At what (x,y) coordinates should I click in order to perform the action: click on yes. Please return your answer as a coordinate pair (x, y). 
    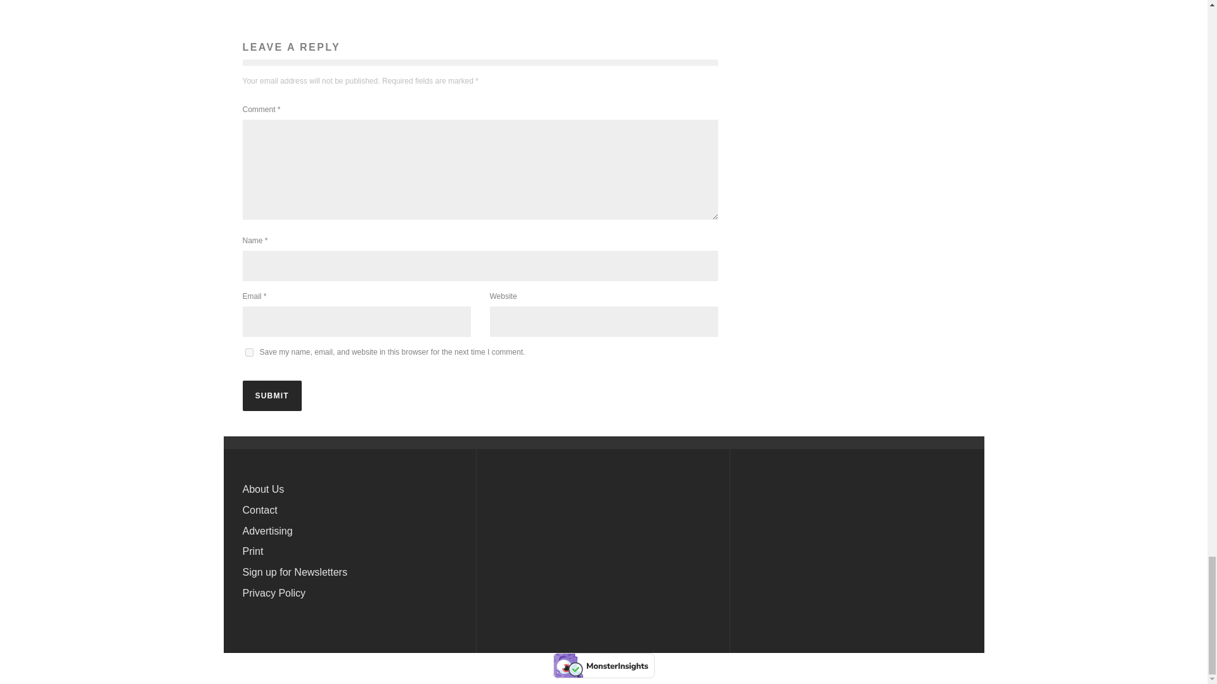
    Looking at the image, I should click on (248, 351).